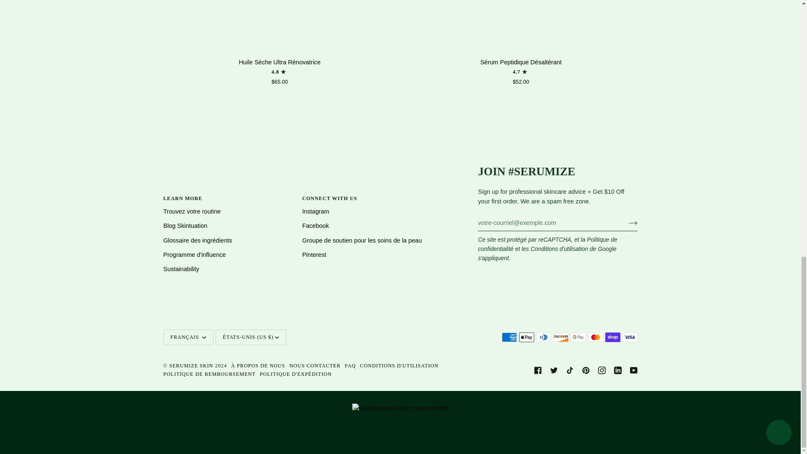 Image resolution: width=807 pixels, height=454 pixels. Describe the element at coordinates (601, 370) in the screenshot. I see `Instagram` at that location.